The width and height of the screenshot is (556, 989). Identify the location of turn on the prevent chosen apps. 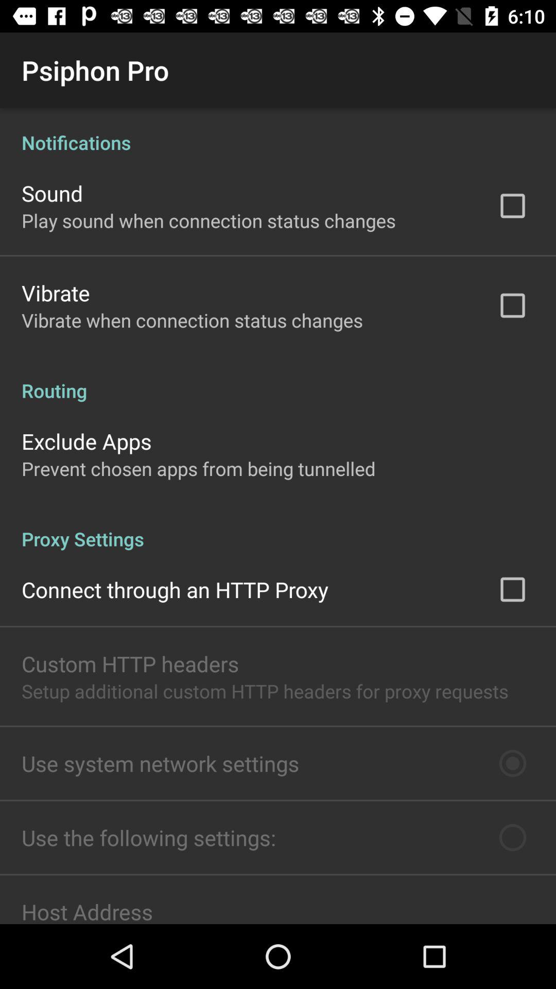
(199, 469).